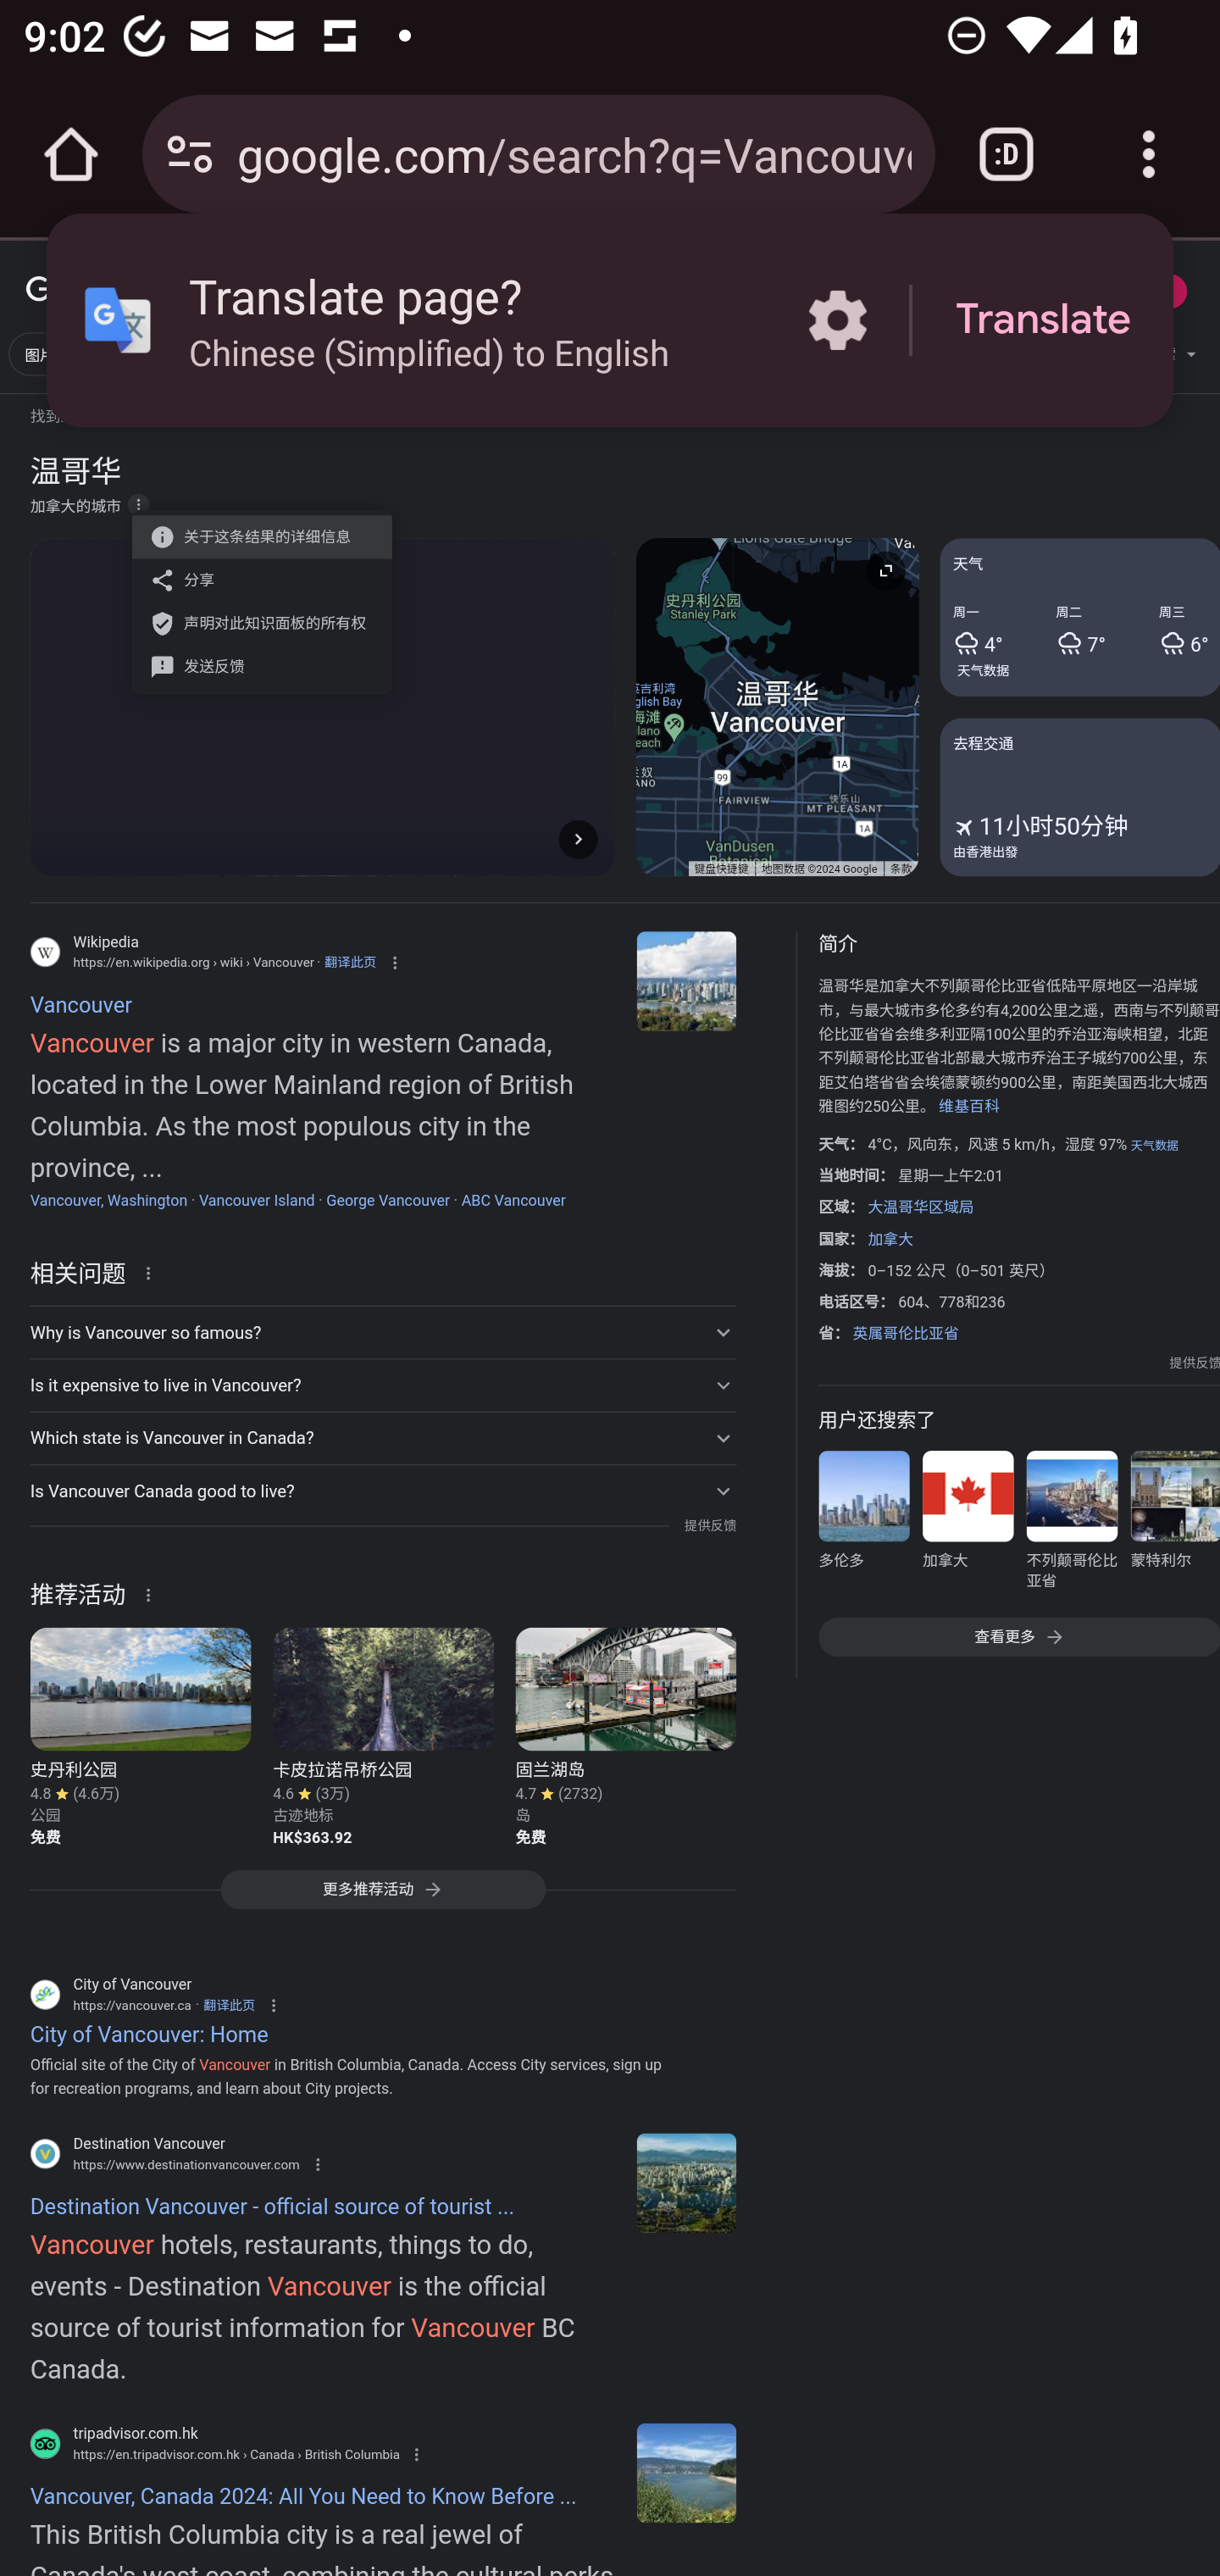 The width and height of the screenshot is (1220, 2576). Describe the element at coordinates (1079, 796) in the screenshot. I see `去程交通 11小时50分钟 乘坐飞机 由香港出發` at that location.